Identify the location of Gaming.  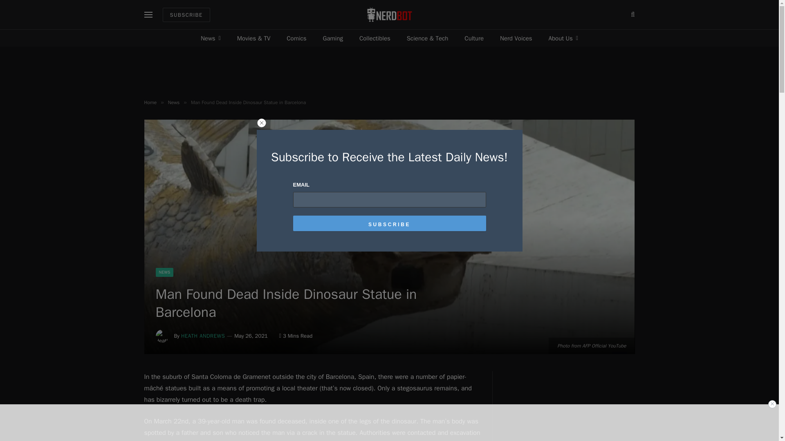
(333, 38).